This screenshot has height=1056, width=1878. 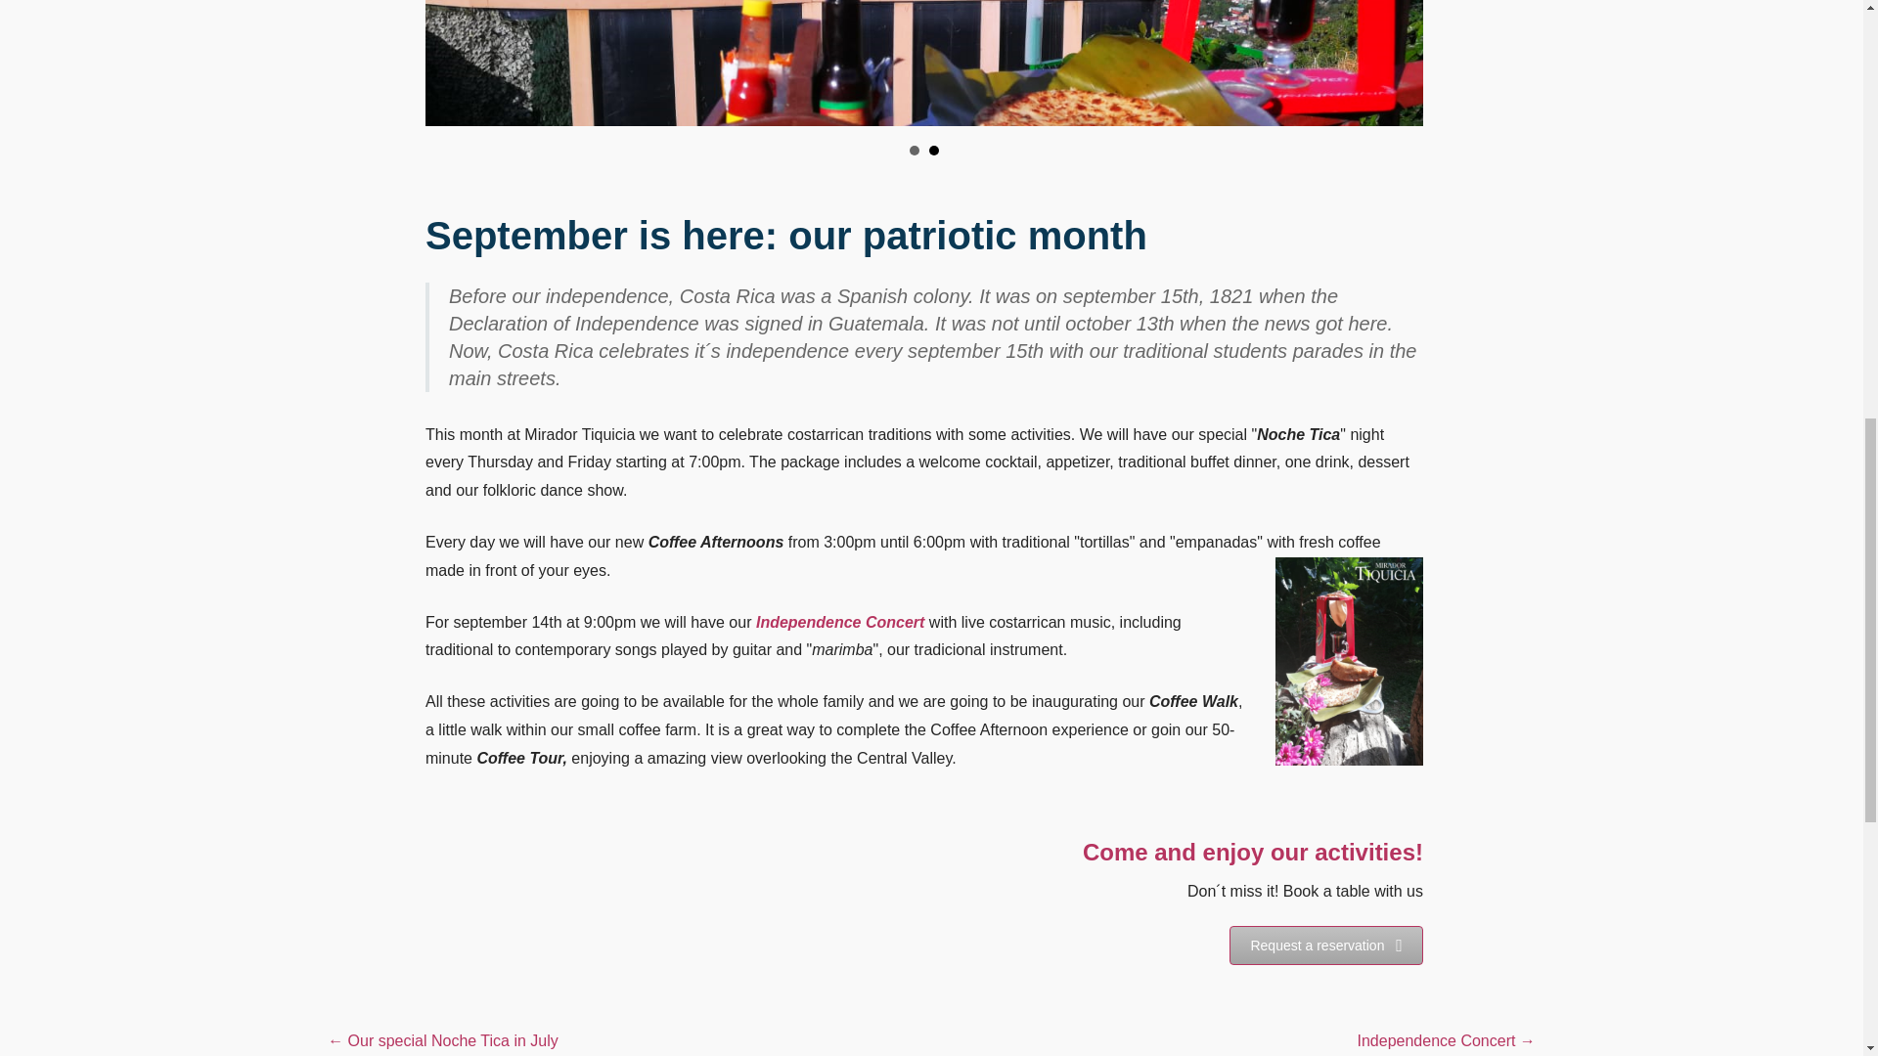 I want to click on Independence Concert, so click(x=839, y=622).